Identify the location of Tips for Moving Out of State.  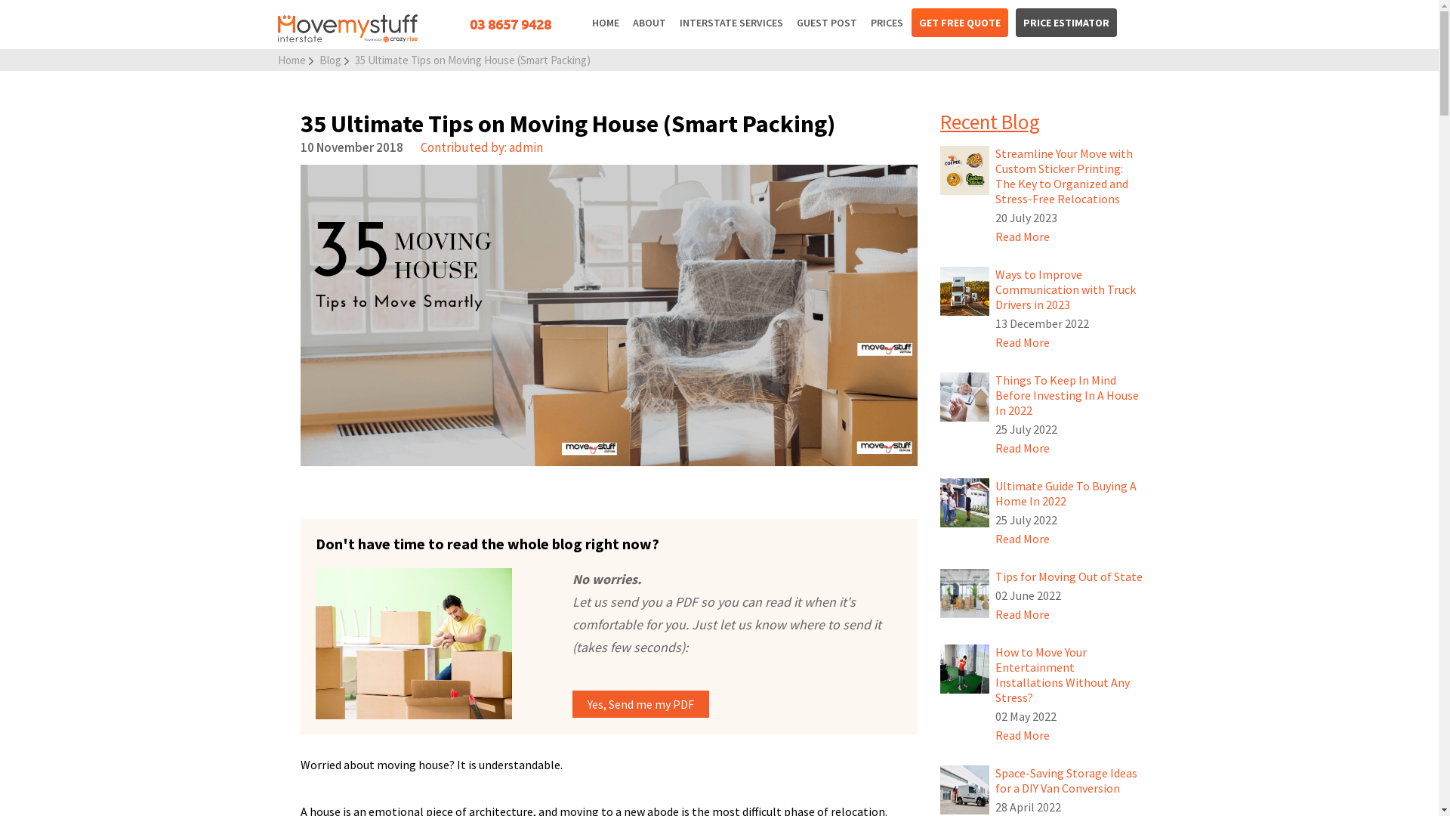
(965, 594).